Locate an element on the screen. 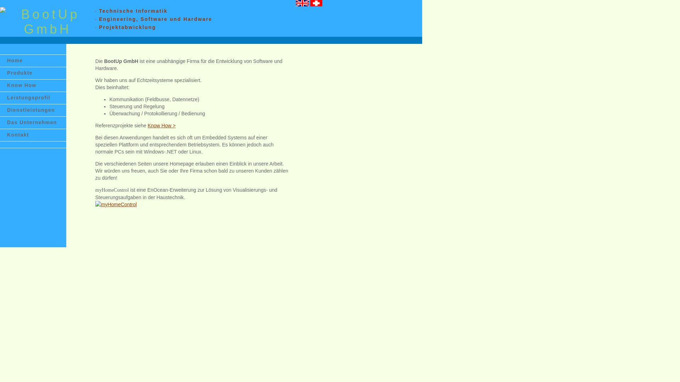 The width and height of the screenshot is (680, 382). Home is located at coordinates (33, 61).